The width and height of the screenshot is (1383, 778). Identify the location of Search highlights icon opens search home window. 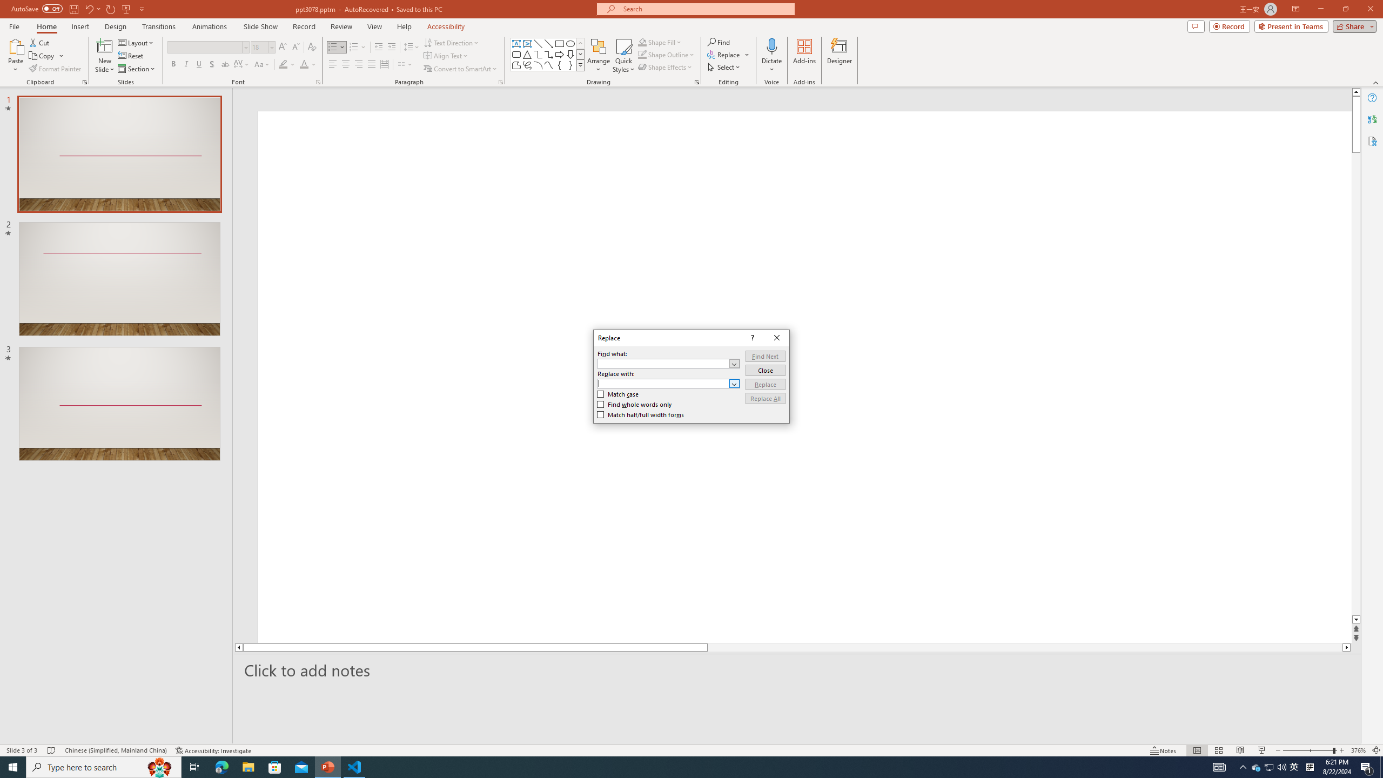
(160, 767).